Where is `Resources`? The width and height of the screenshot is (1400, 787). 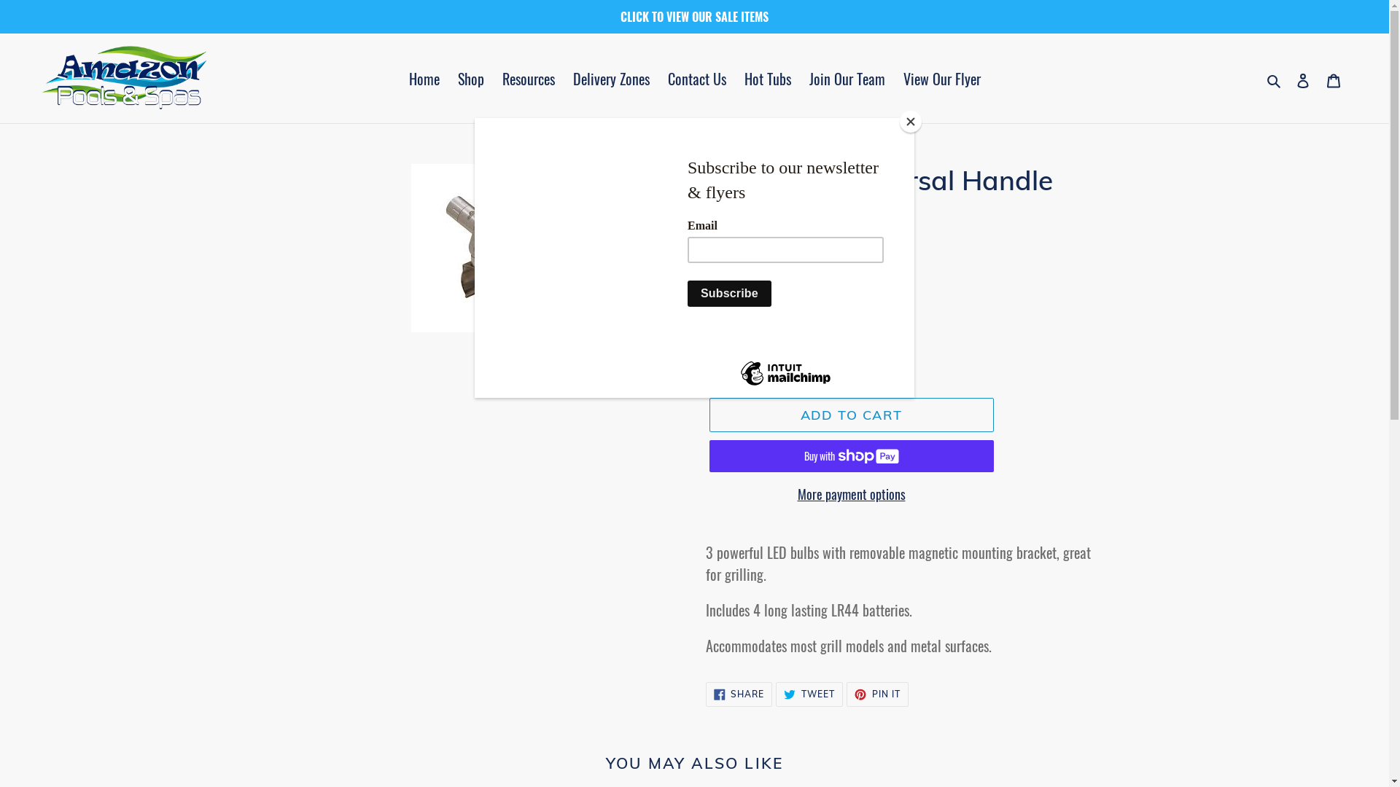 Resources is located at coordinates (528, 79).